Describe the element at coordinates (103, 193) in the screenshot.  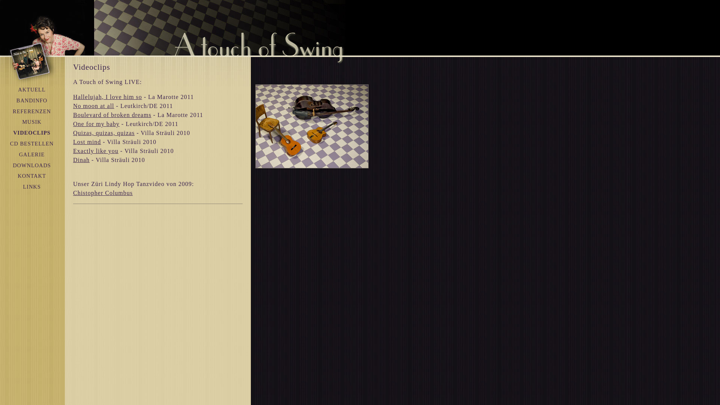
I see `Chistopher Columbus` at that location.